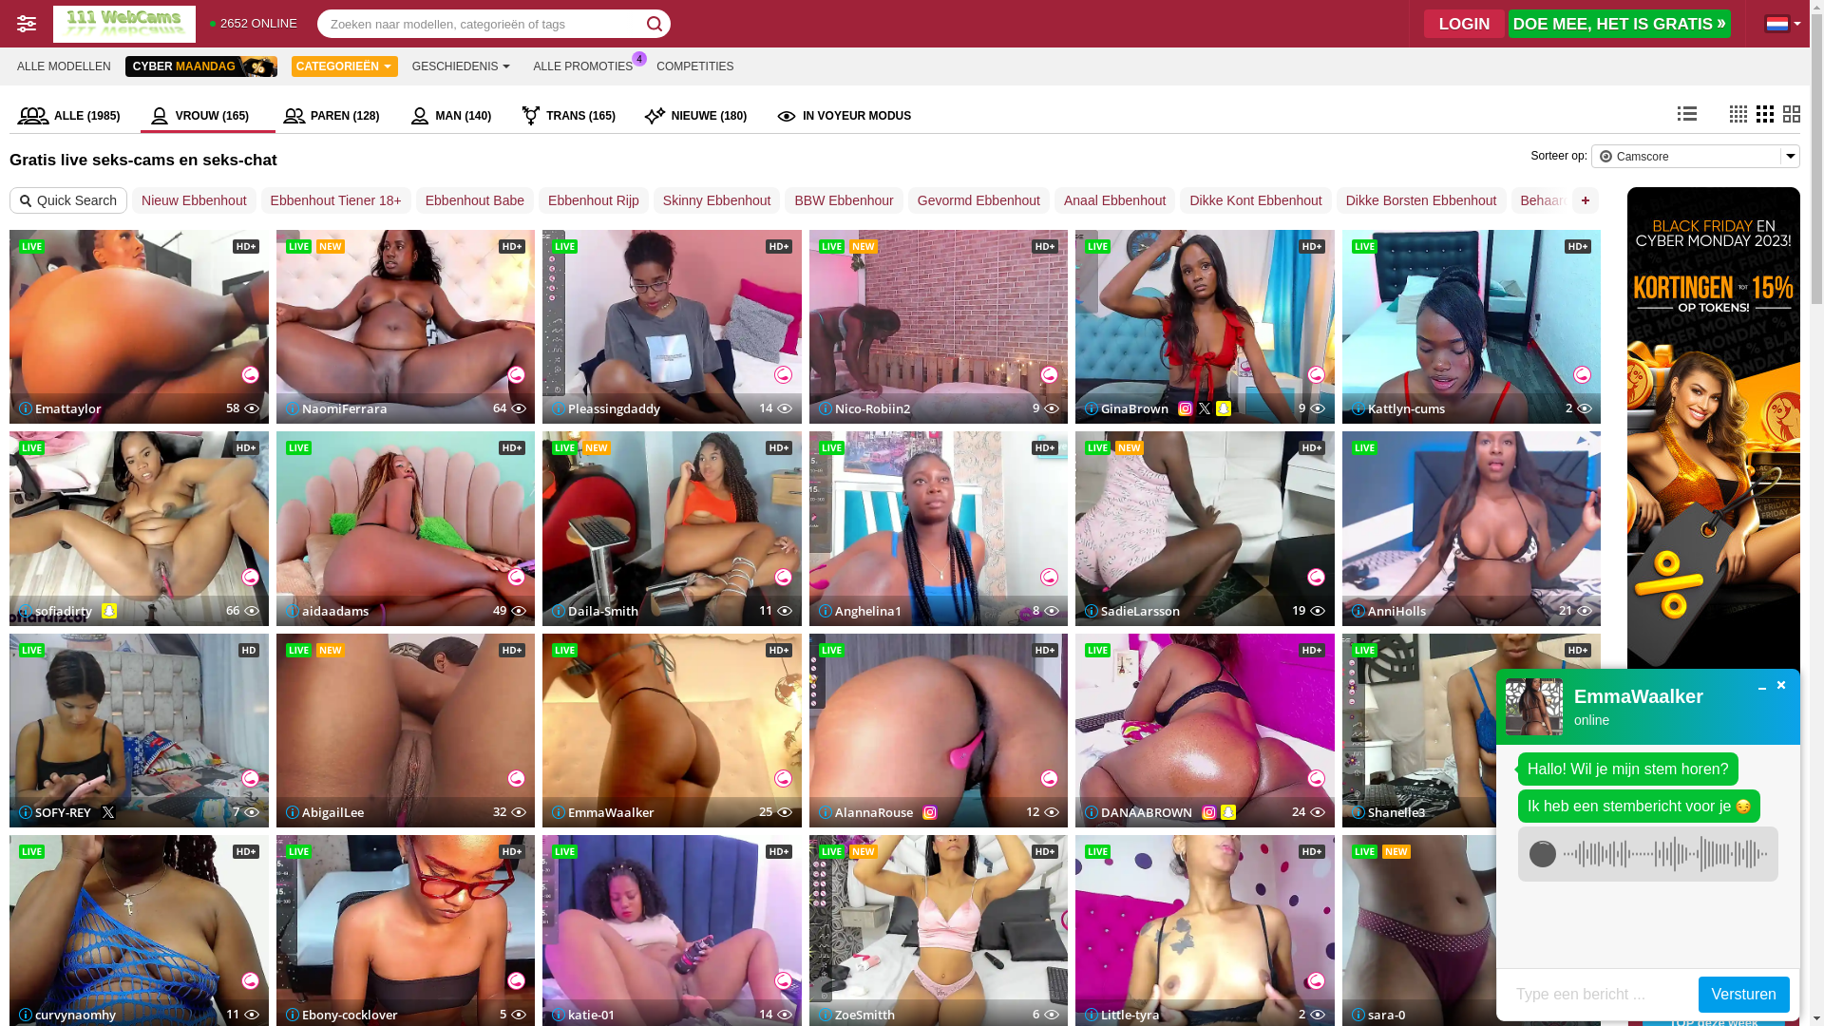  I want to click on DOE MEE, HET IS GRATIS, so click(1620, 24).